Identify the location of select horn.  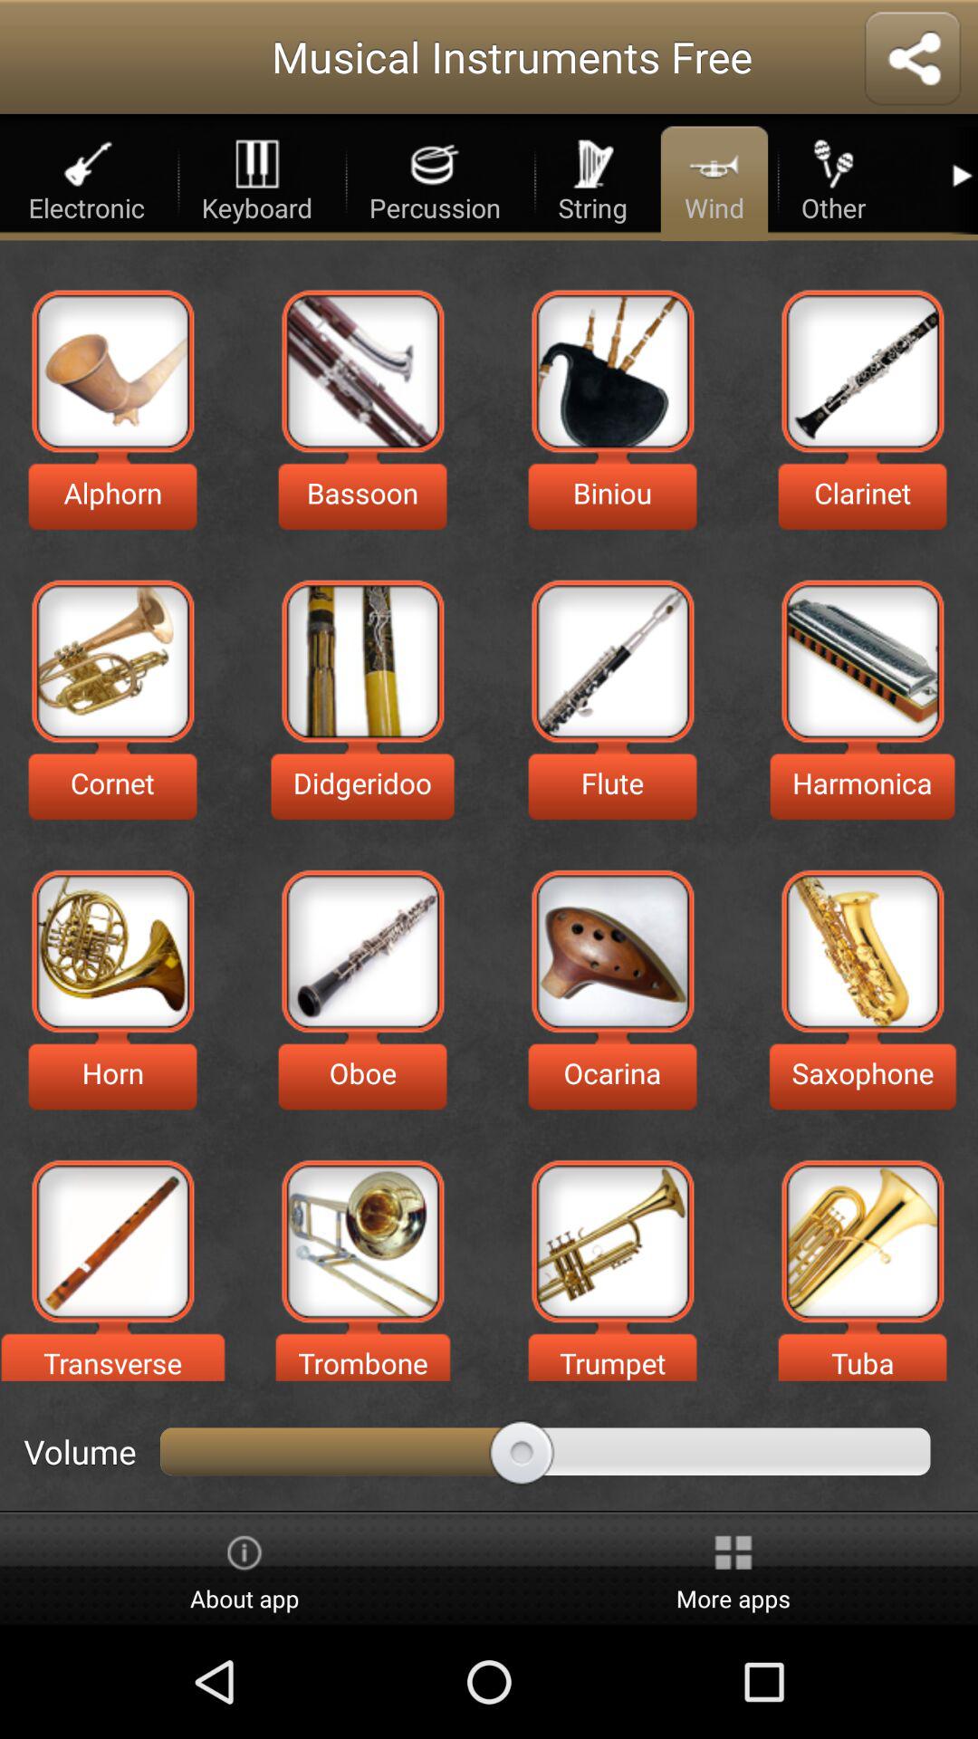
(112, 951).